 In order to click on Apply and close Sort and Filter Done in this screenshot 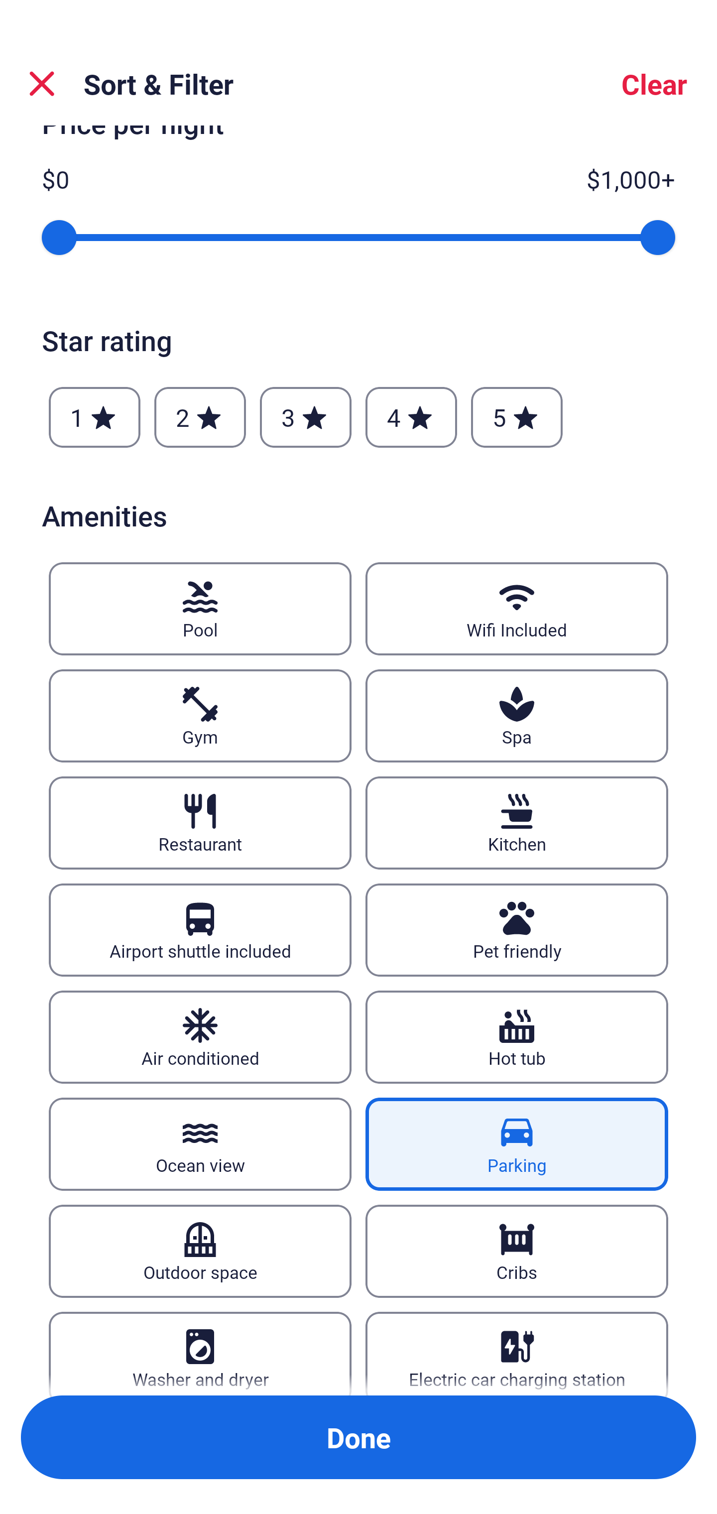, I will do `click(358, 1437)`.